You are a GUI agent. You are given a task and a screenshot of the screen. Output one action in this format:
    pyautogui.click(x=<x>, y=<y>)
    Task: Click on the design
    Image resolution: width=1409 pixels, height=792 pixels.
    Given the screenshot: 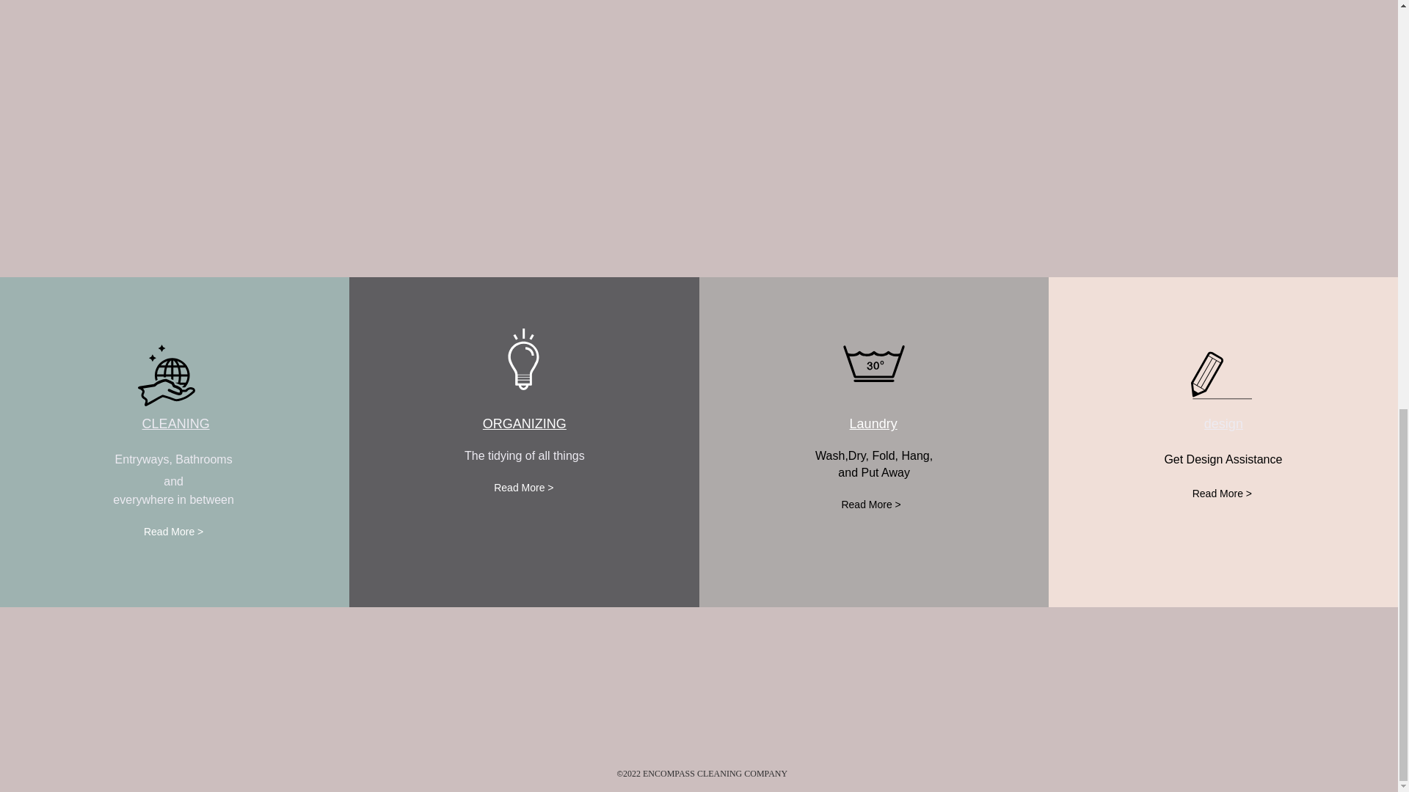 What is the action you would take?
    pyautogui.click(x=1223, y=424)
    